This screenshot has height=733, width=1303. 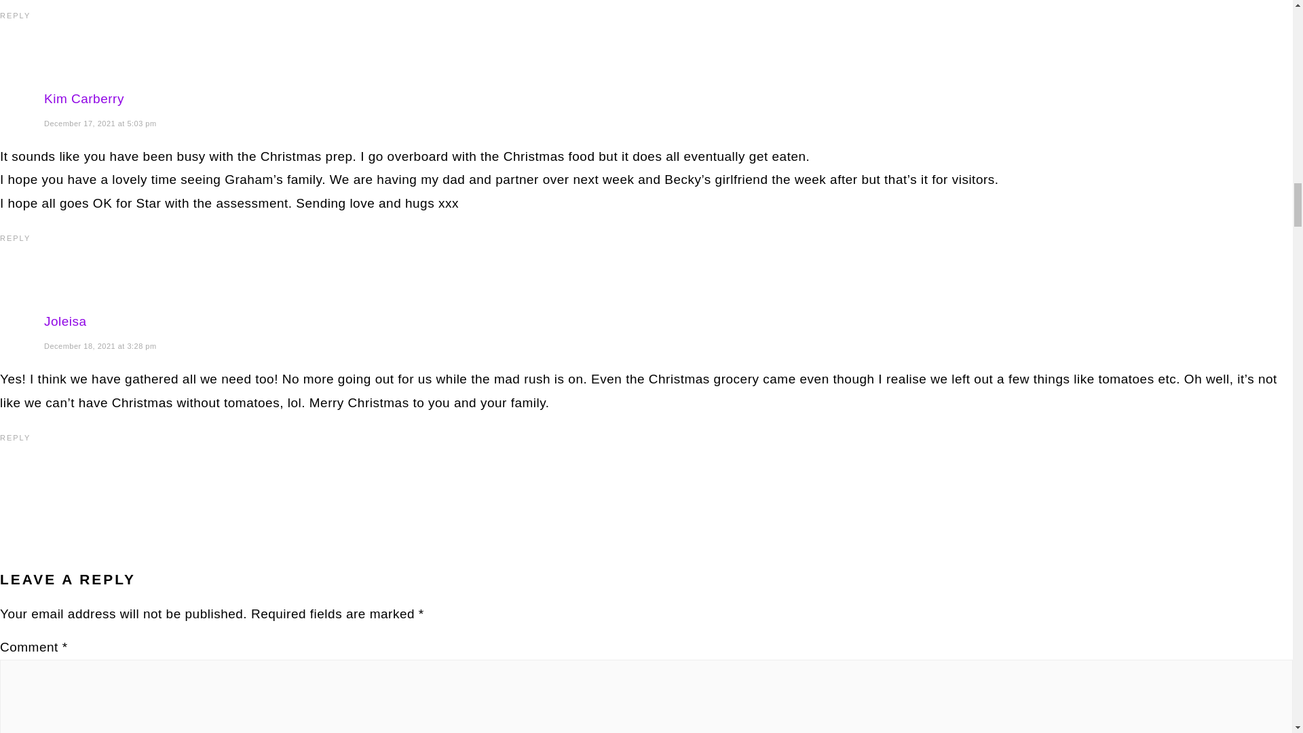 I want to click on REPLY, so click(x=15, y=238).